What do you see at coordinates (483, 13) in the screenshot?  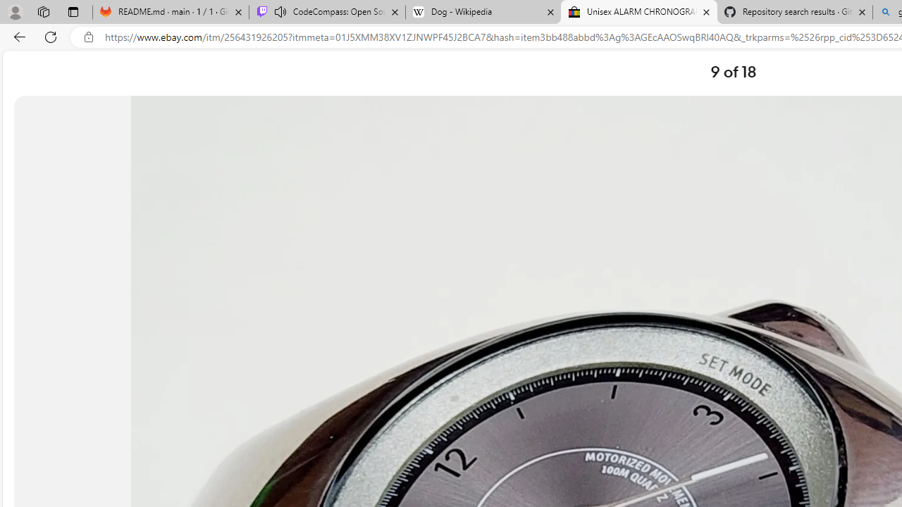 I see `Dog - Wikipedia` at bounding box center [483, 13].